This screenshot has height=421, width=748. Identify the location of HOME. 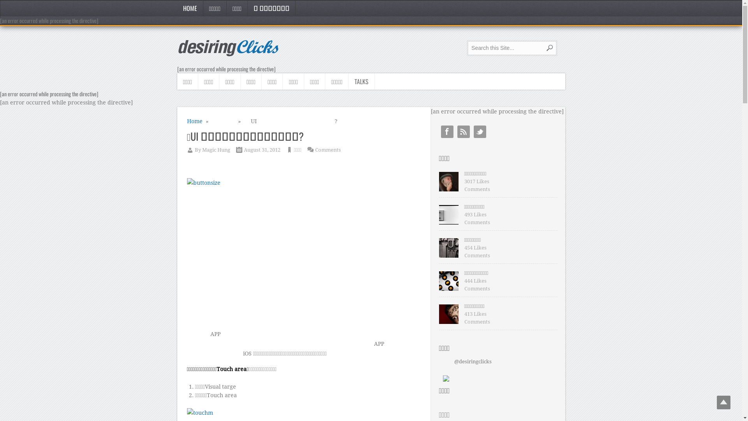
(190, 8).